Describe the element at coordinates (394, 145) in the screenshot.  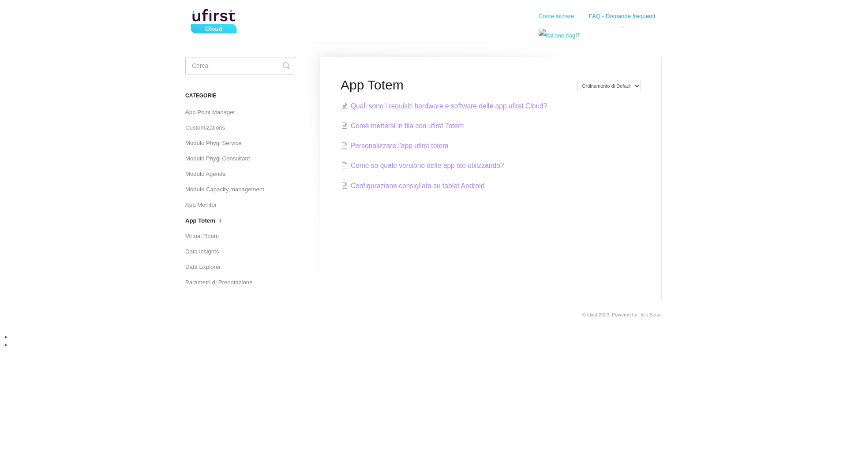
I see `Personalizzare l'app ufirst totem` at that location.